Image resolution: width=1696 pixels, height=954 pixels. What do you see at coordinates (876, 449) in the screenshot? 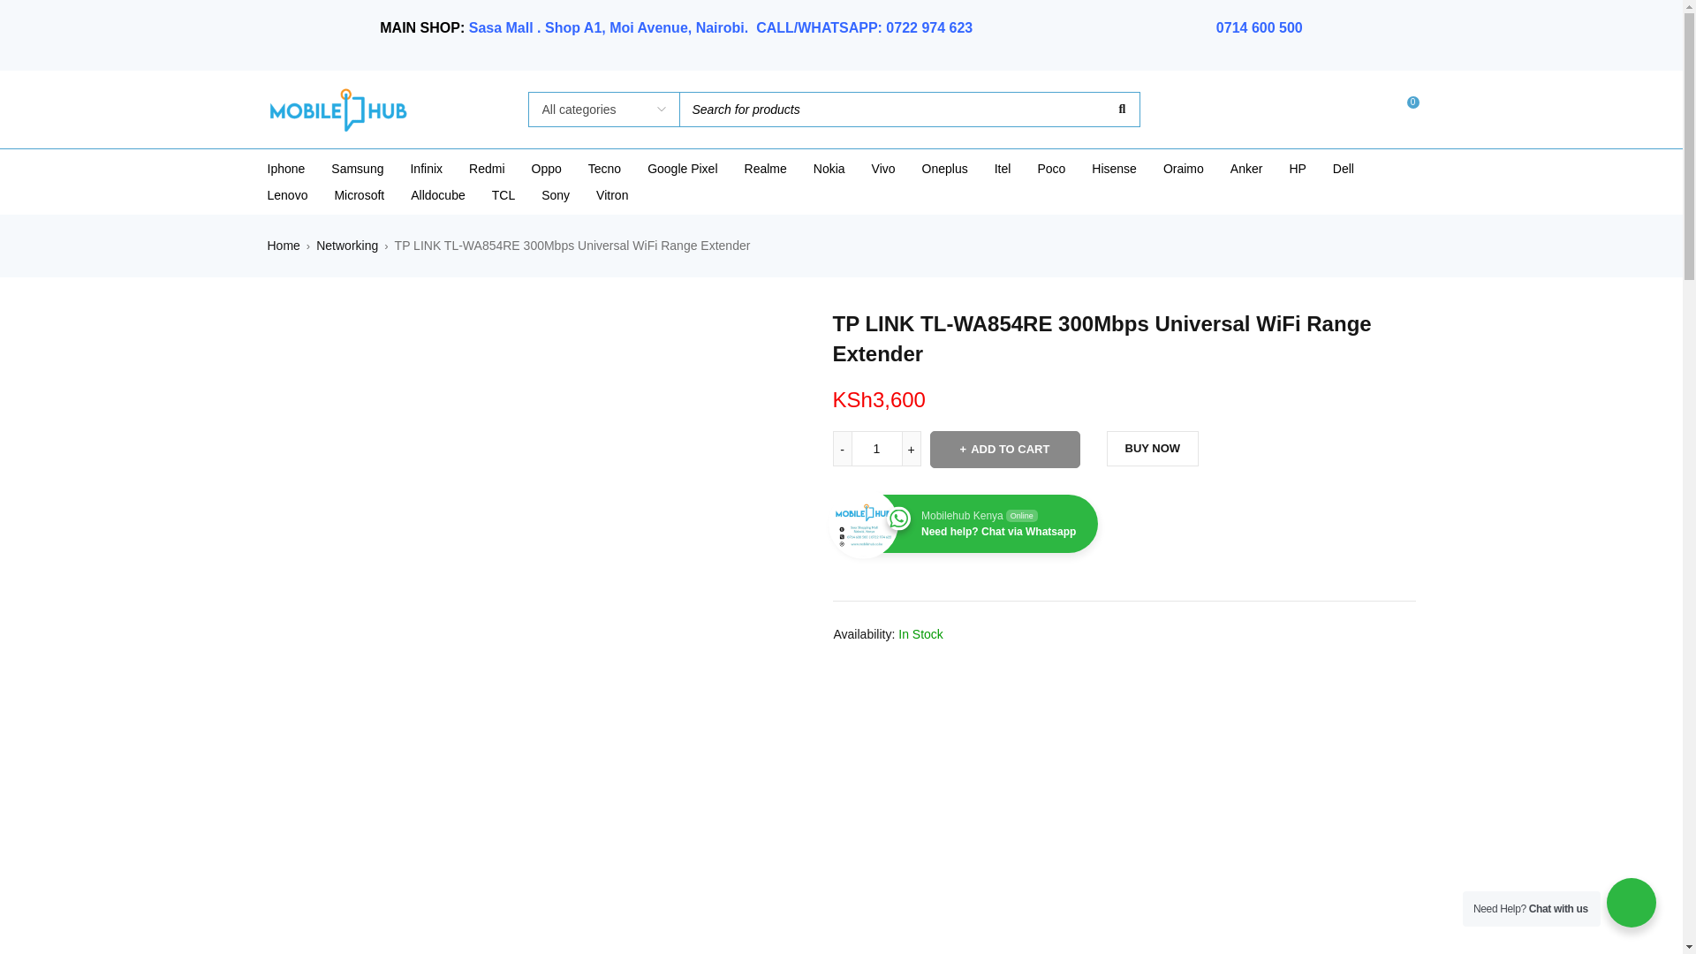
I see `1` at bounding box center [876, 449].